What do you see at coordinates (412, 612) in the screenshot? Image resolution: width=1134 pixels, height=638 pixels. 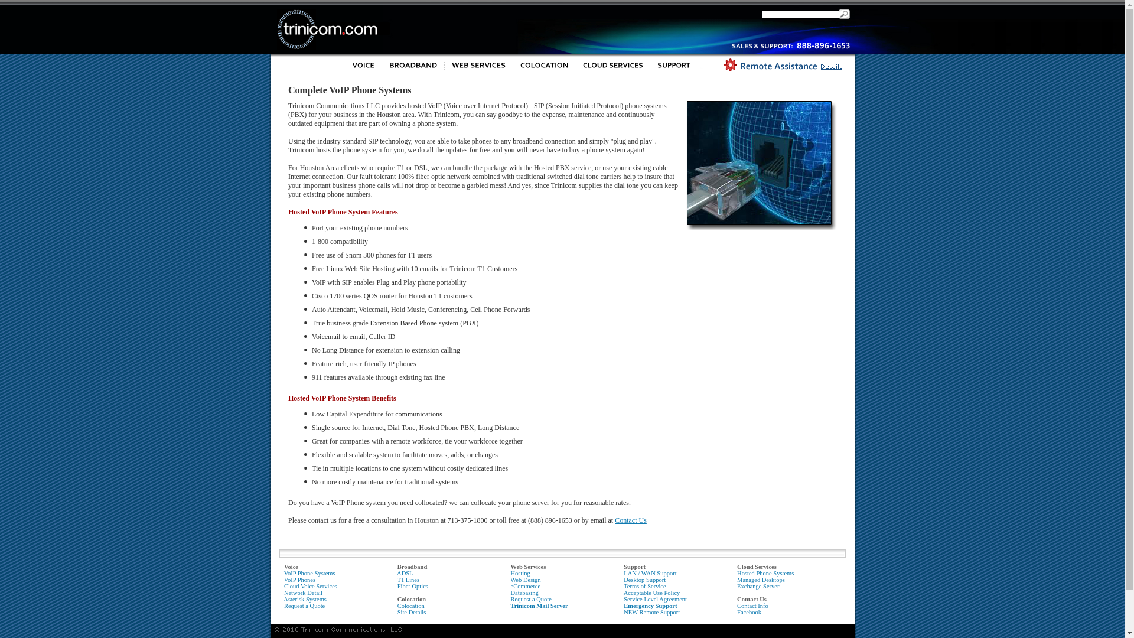 I see `Site Details` at bounding box center [412, 612].